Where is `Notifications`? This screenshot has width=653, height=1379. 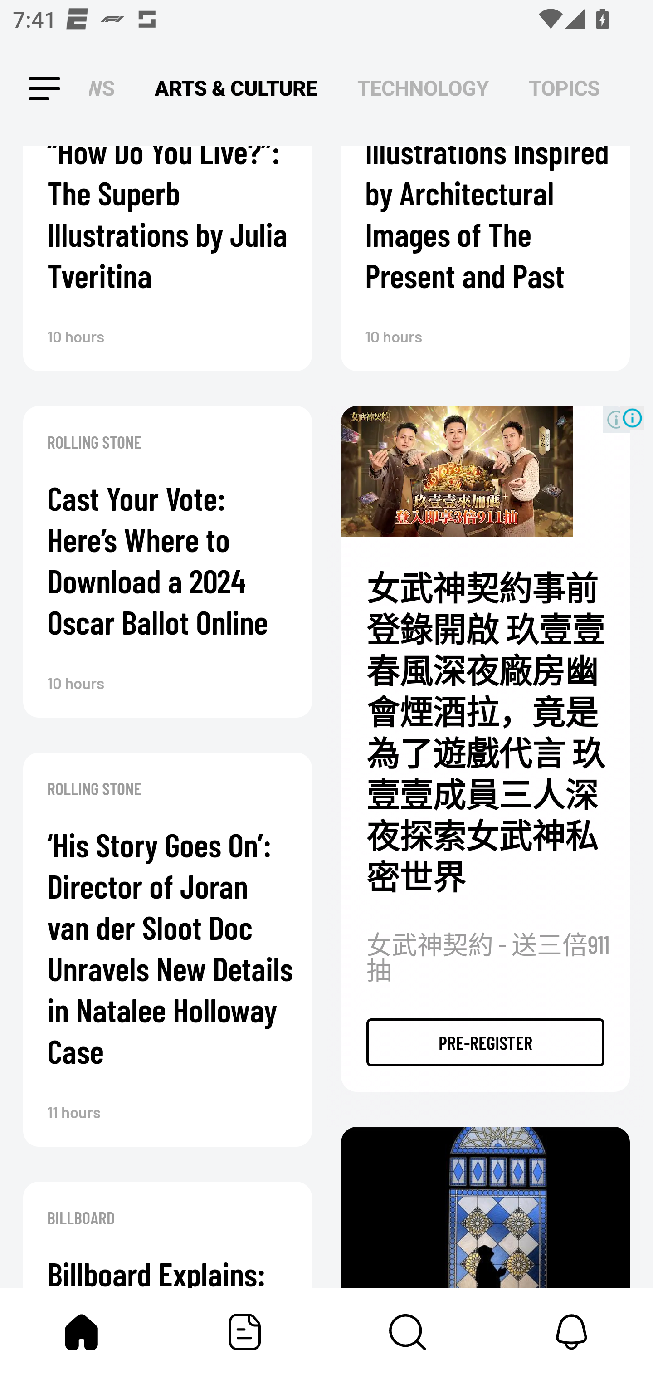 Notifications is located at coordinates (571, 1332).